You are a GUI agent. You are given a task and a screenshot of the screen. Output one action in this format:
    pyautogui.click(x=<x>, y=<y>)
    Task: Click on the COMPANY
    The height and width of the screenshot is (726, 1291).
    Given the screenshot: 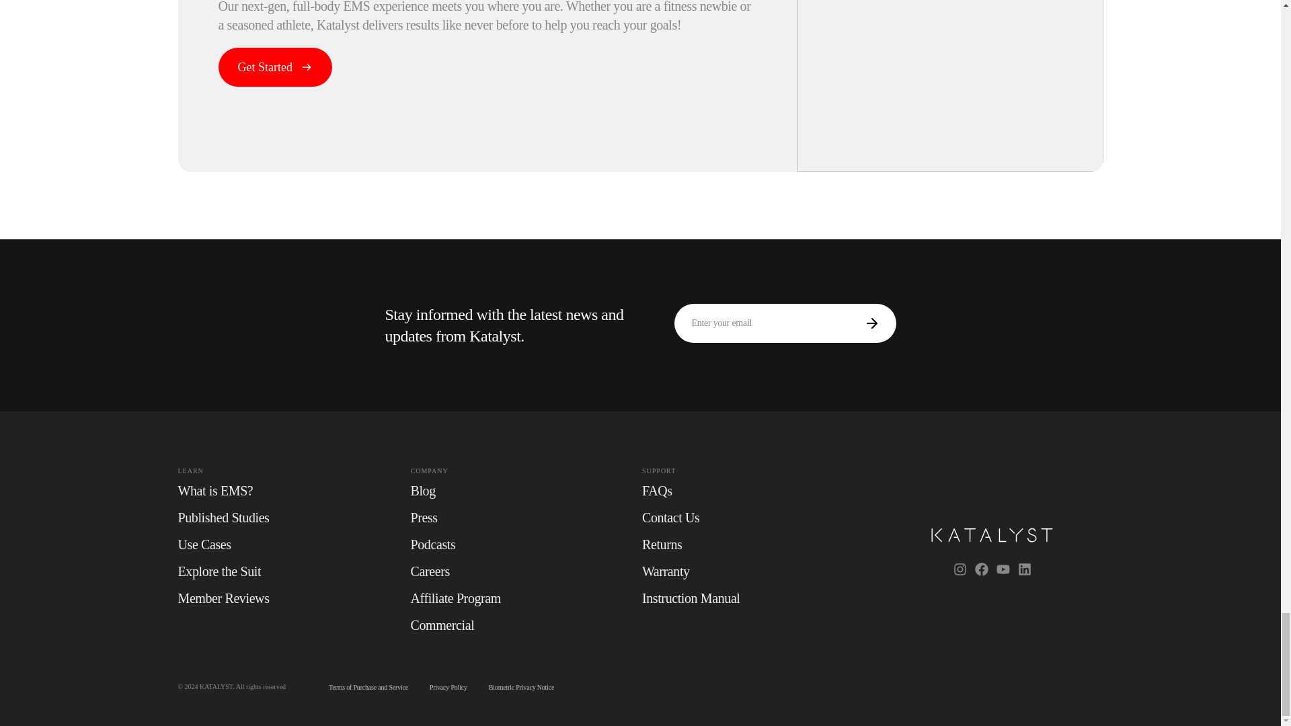 What is the action you would take?
    pyautogui.click(x=526, y=471)
    